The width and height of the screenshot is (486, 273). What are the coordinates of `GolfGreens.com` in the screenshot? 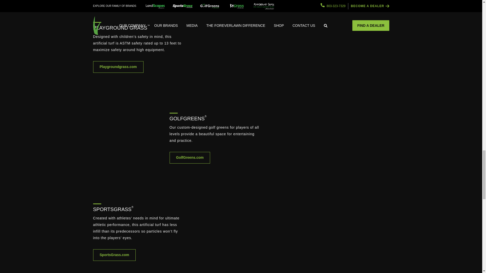 It's located at (190, 157).